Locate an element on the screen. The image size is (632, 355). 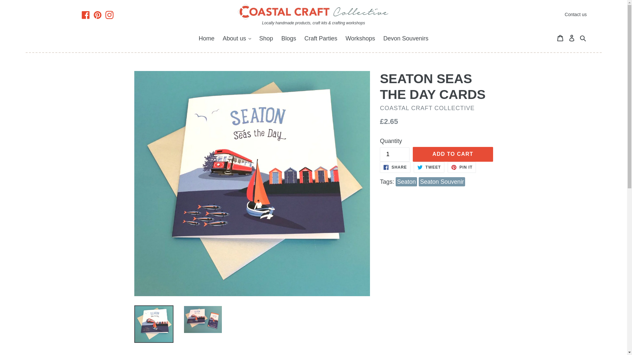
Show products matching tag Seaton Souvenir is located at coordinates (442, 181).